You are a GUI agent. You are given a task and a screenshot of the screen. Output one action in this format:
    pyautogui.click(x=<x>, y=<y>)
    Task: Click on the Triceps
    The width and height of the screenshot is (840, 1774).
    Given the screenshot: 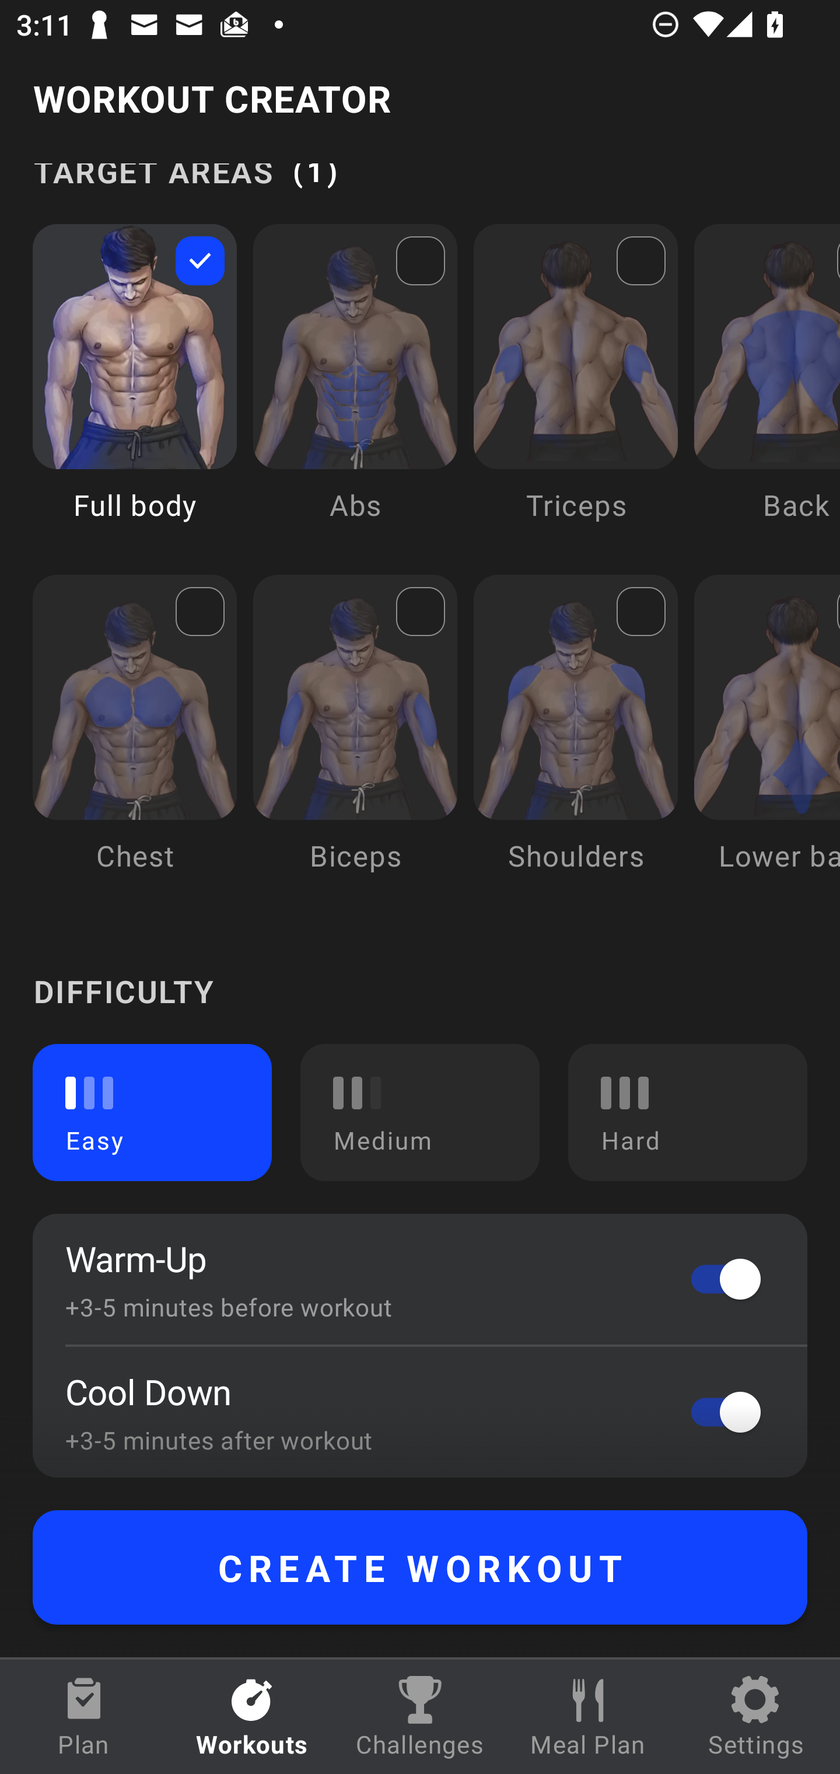 What is the action you would take?
    pyautogui.click(x=576, y=389)
    